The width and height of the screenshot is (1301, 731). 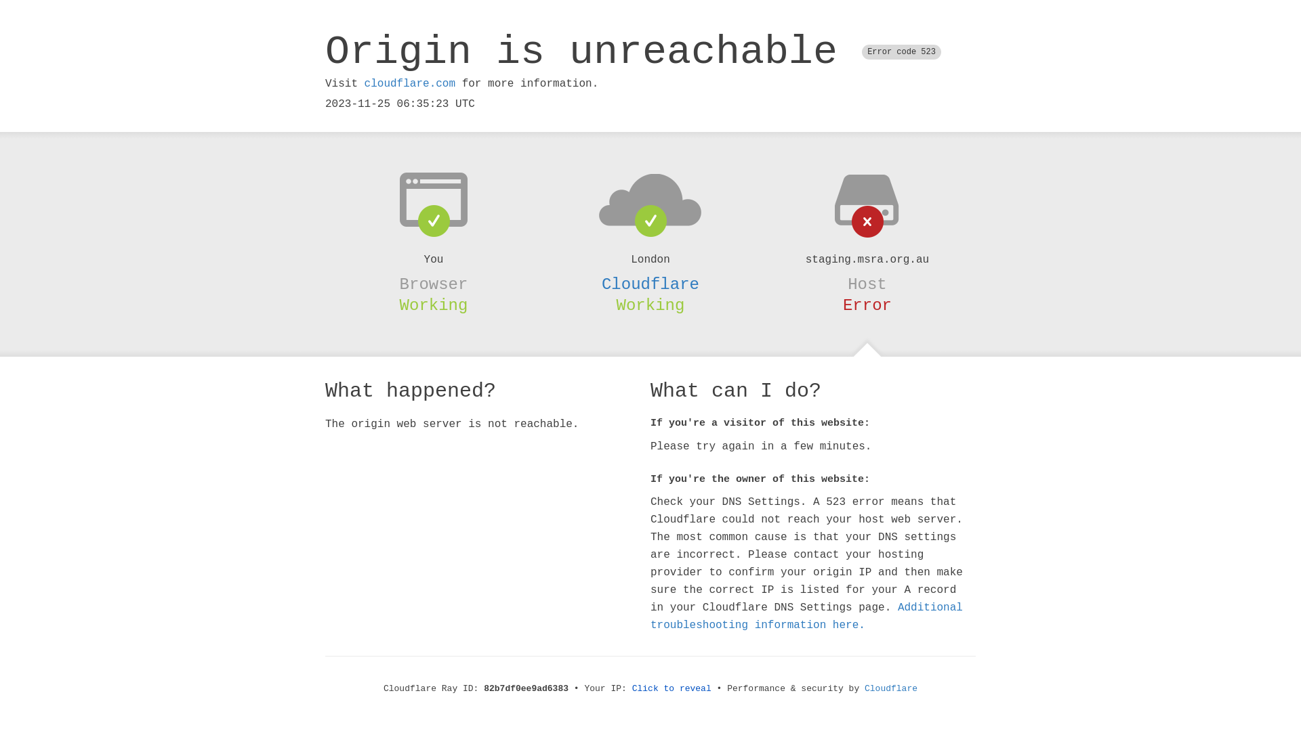 I want to click on cloudflare.com, so click(x=410, y=84).